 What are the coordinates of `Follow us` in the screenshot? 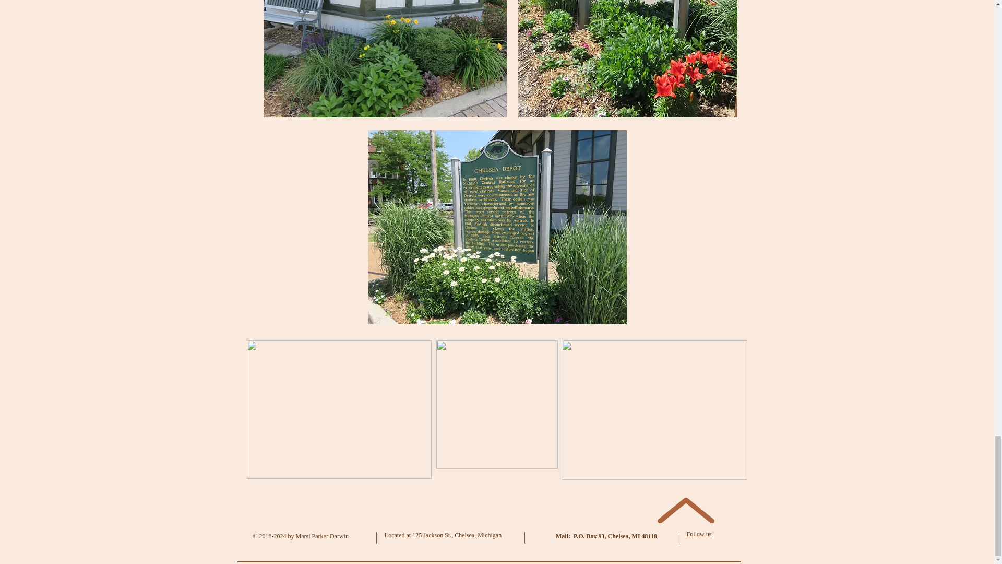 It's located at (699, 534).